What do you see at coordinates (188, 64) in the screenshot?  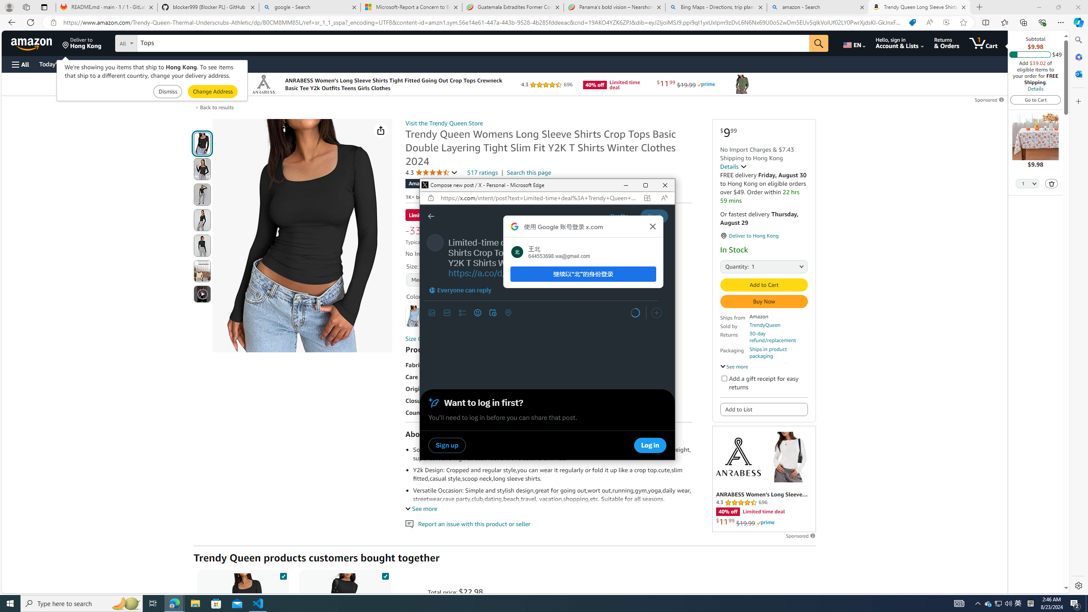 I see `Gift Cards` at bounding box center [188, 64].